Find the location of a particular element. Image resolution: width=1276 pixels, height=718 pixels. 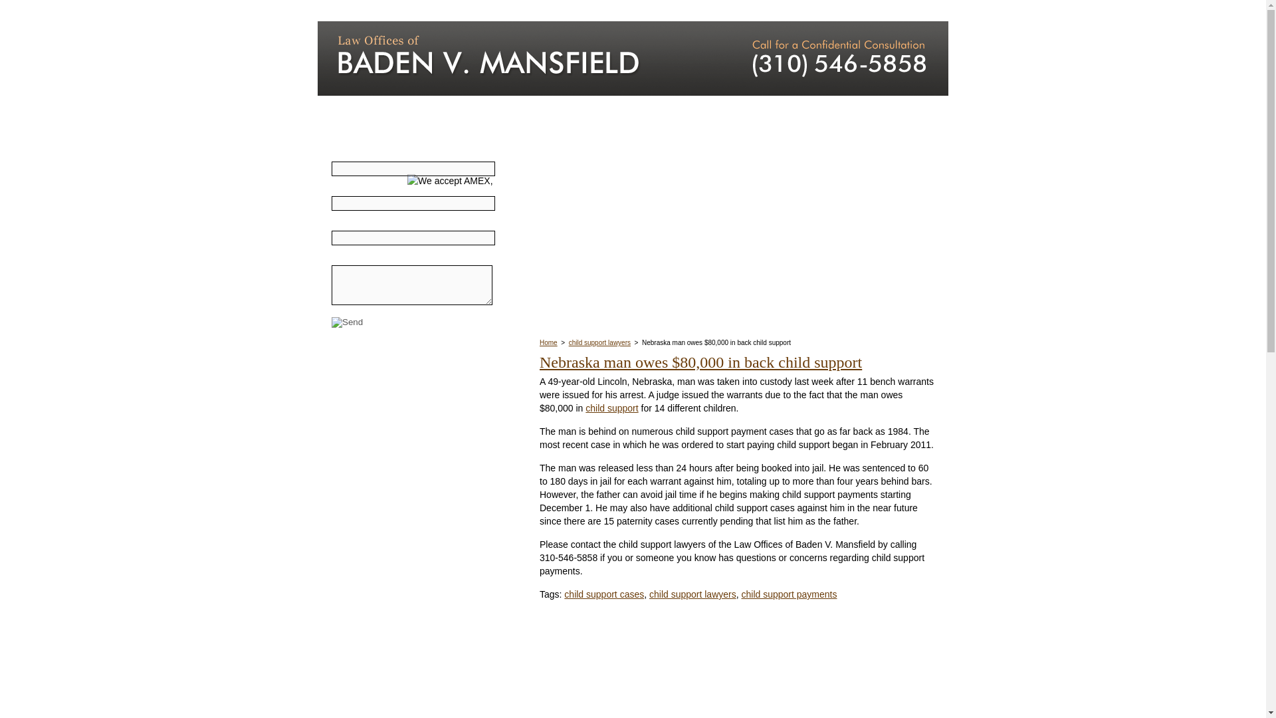

Case Results is located at coordinates (689, 11).